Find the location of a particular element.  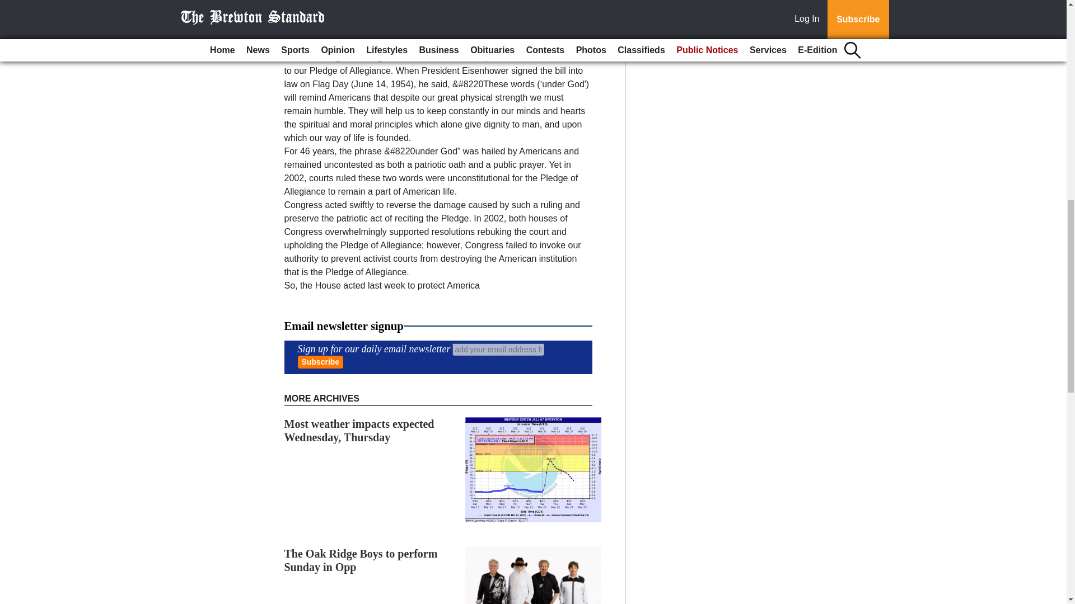

Most weather impacts expected Wednesday, Thursday is located at coordinates (359, 431).